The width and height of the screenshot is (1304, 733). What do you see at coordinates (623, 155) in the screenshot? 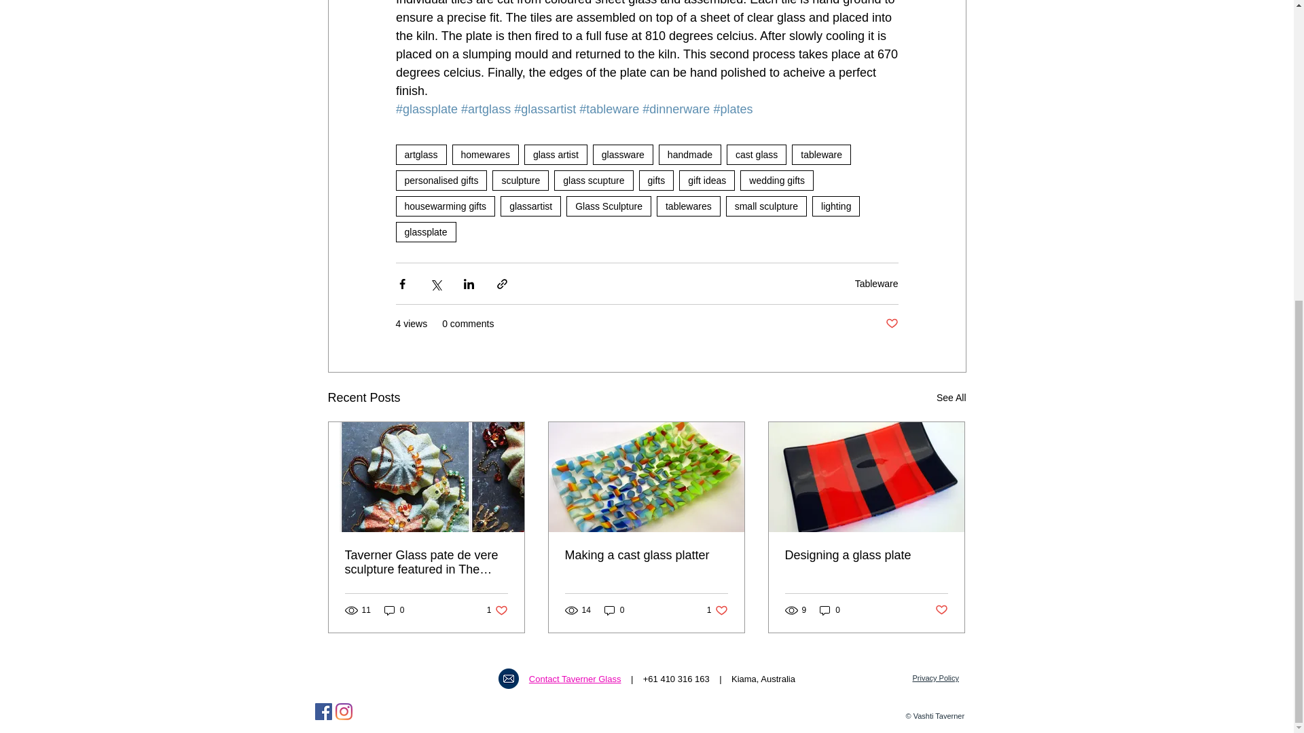
I see `glassware` at bounding box center [623, 155].